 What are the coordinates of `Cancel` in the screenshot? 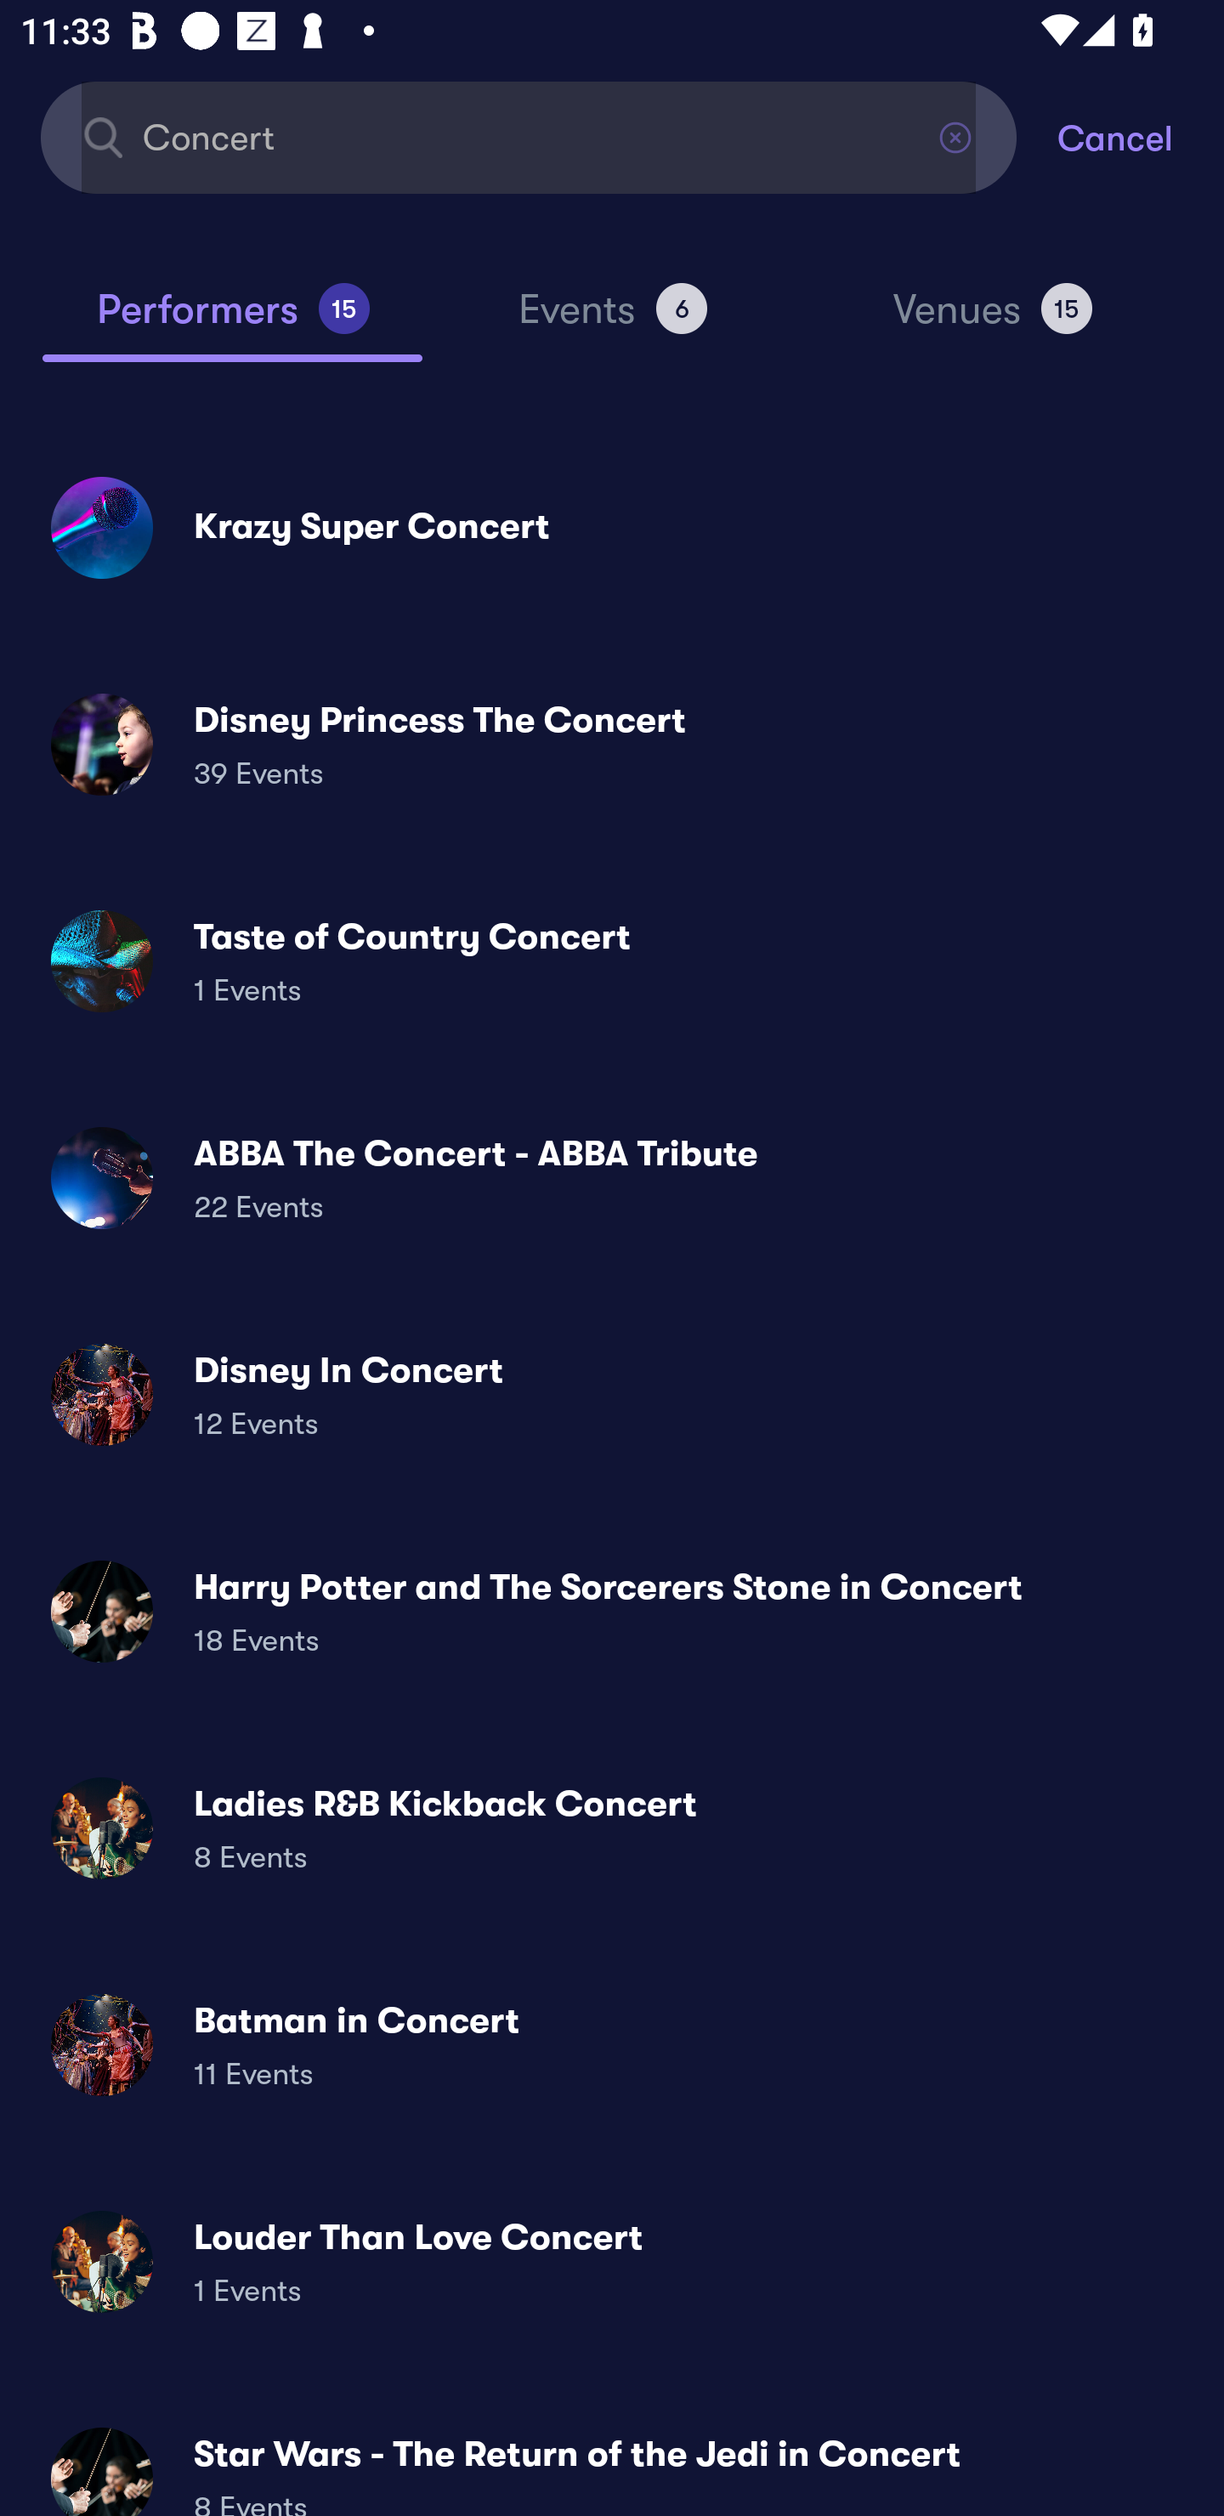 It's located at (1141, 136).